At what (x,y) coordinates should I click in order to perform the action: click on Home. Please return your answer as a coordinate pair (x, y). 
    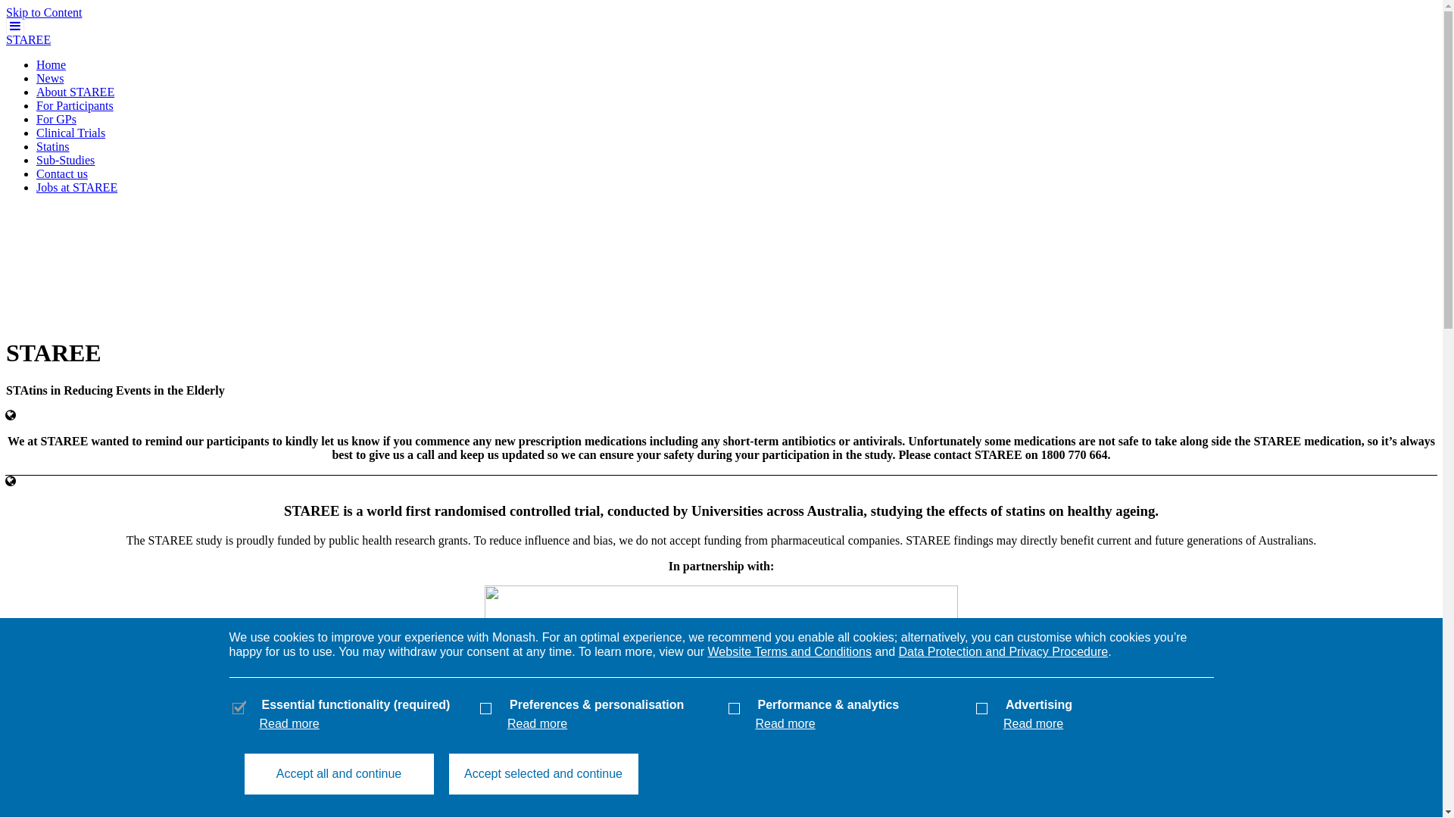
    Looking at the image, I should click on (51, 65).